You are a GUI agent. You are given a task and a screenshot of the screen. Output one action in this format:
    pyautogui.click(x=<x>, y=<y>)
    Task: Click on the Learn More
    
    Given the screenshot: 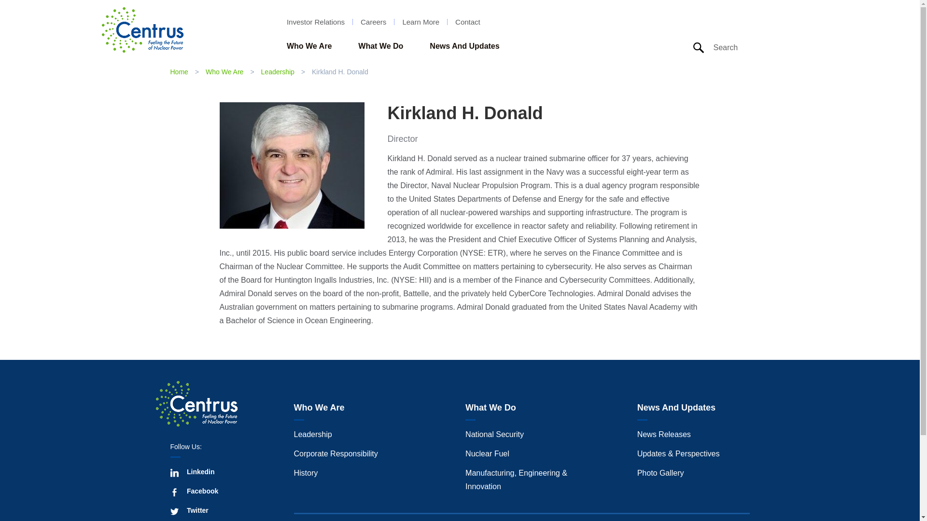 What is the action you would take?
    pyautogui.click(x=421, y=21)
    